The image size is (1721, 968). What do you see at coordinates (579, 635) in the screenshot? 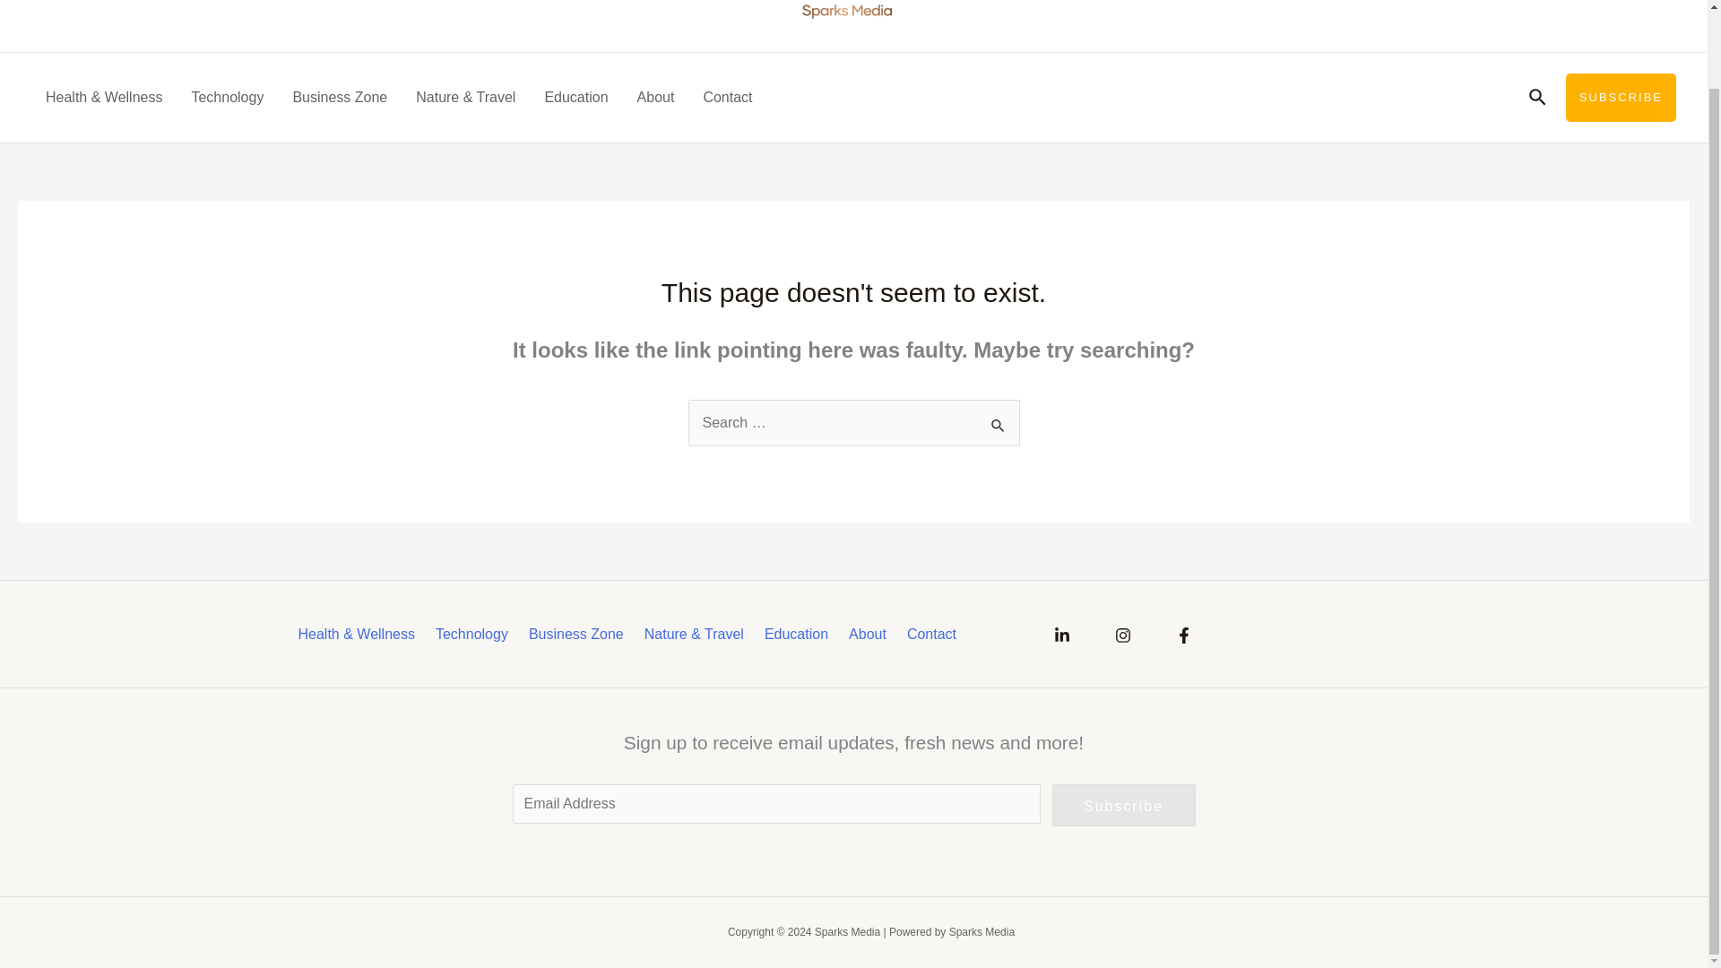
I see `Business Zone` at bounding box center [579, 635].